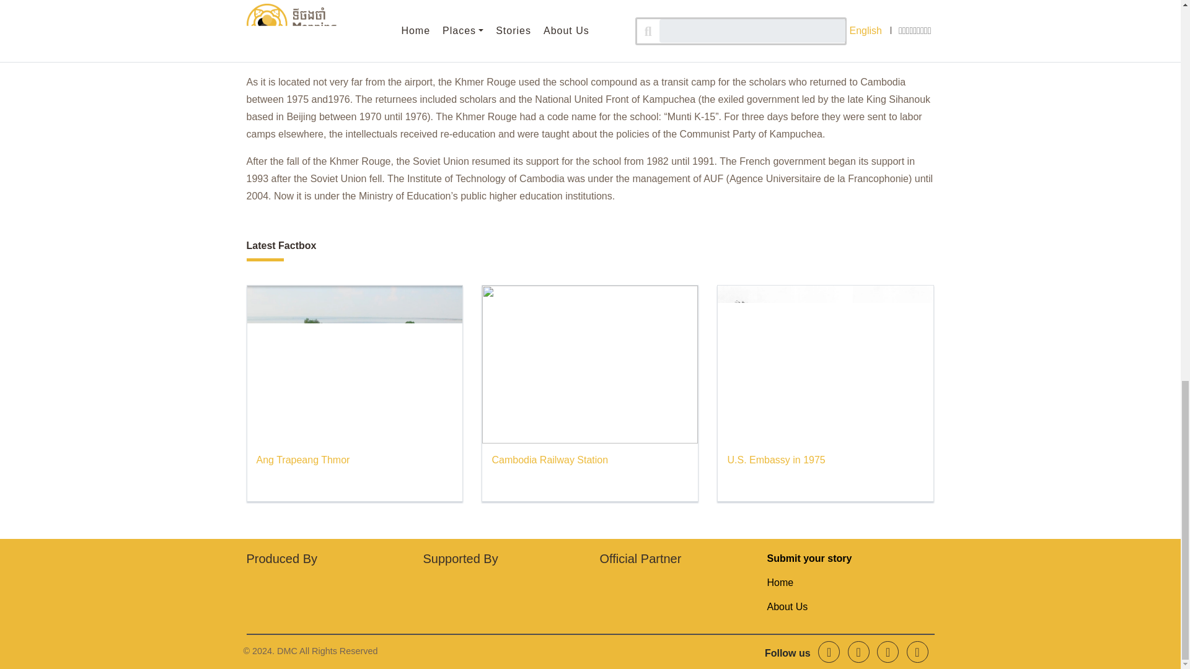  I want to click on Cambodia Railway Station, so click(549, 460).